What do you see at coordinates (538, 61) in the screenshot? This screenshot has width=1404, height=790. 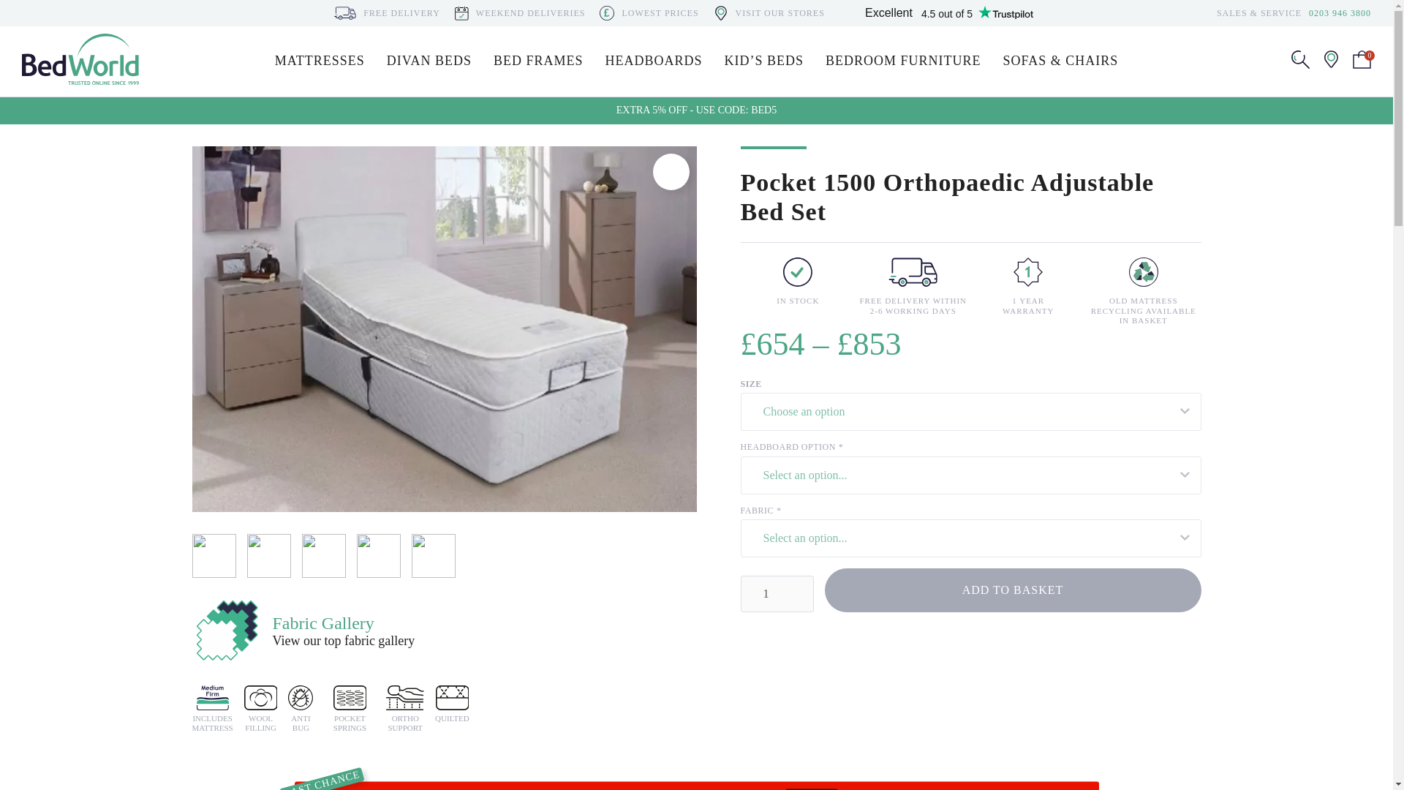 I see `BED FRAMES` at bounding box center [538, 61].